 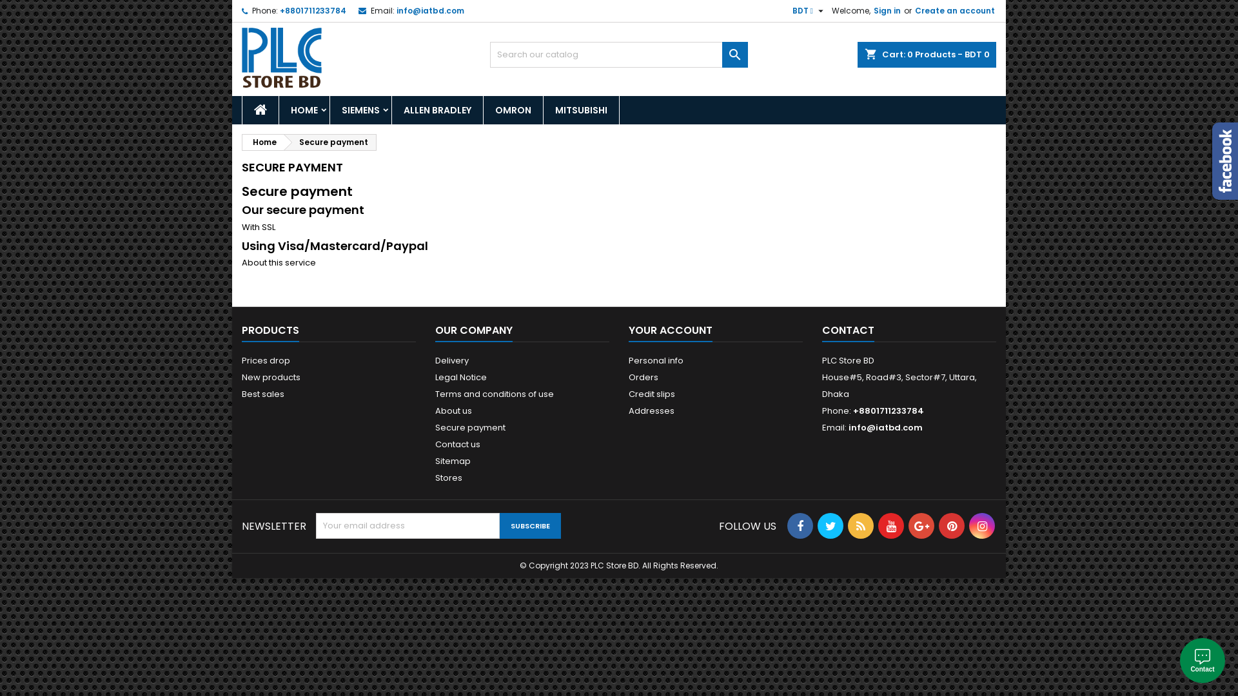 I want to click on Contact us, so click(x=458, y=445).